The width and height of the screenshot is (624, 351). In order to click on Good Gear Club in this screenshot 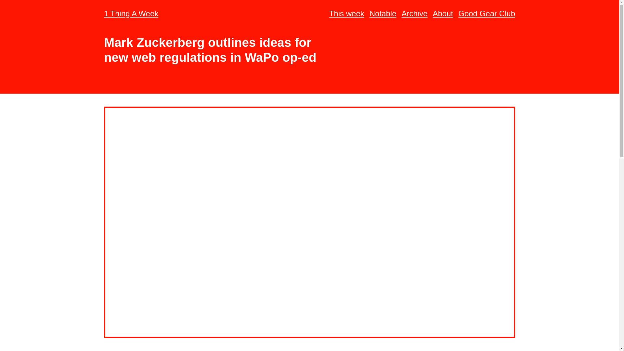, I will do `click(487, 14)`.